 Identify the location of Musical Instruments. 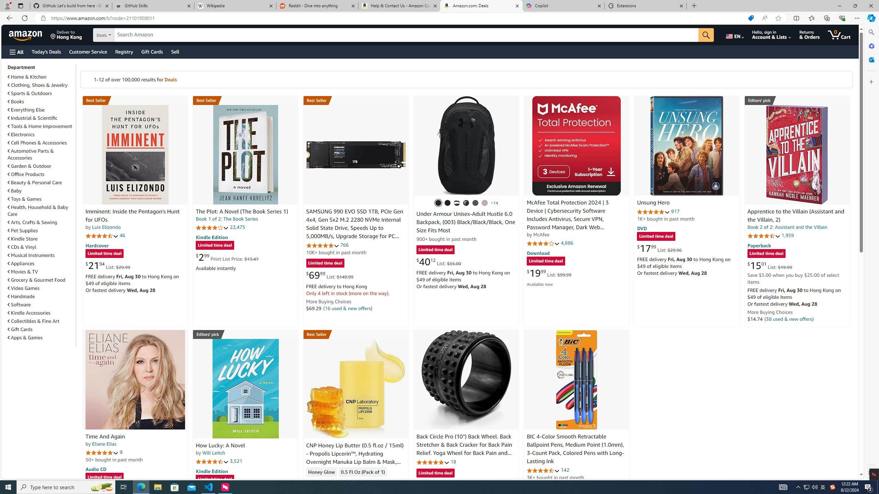
(31, 255).